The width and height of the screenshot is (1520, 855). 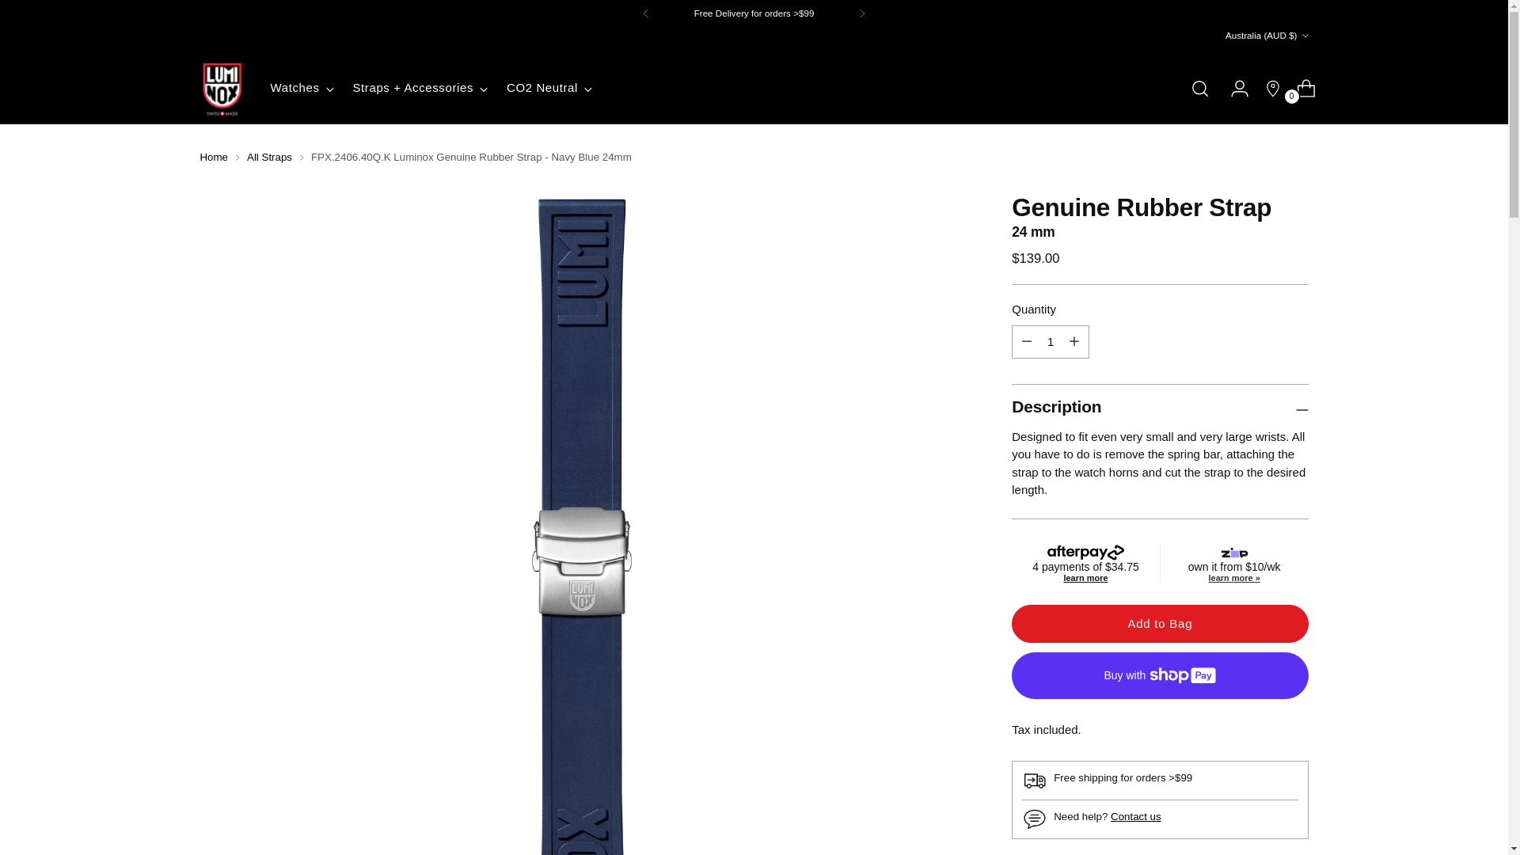 I want to click on Previous, so click(x=646, y=13).